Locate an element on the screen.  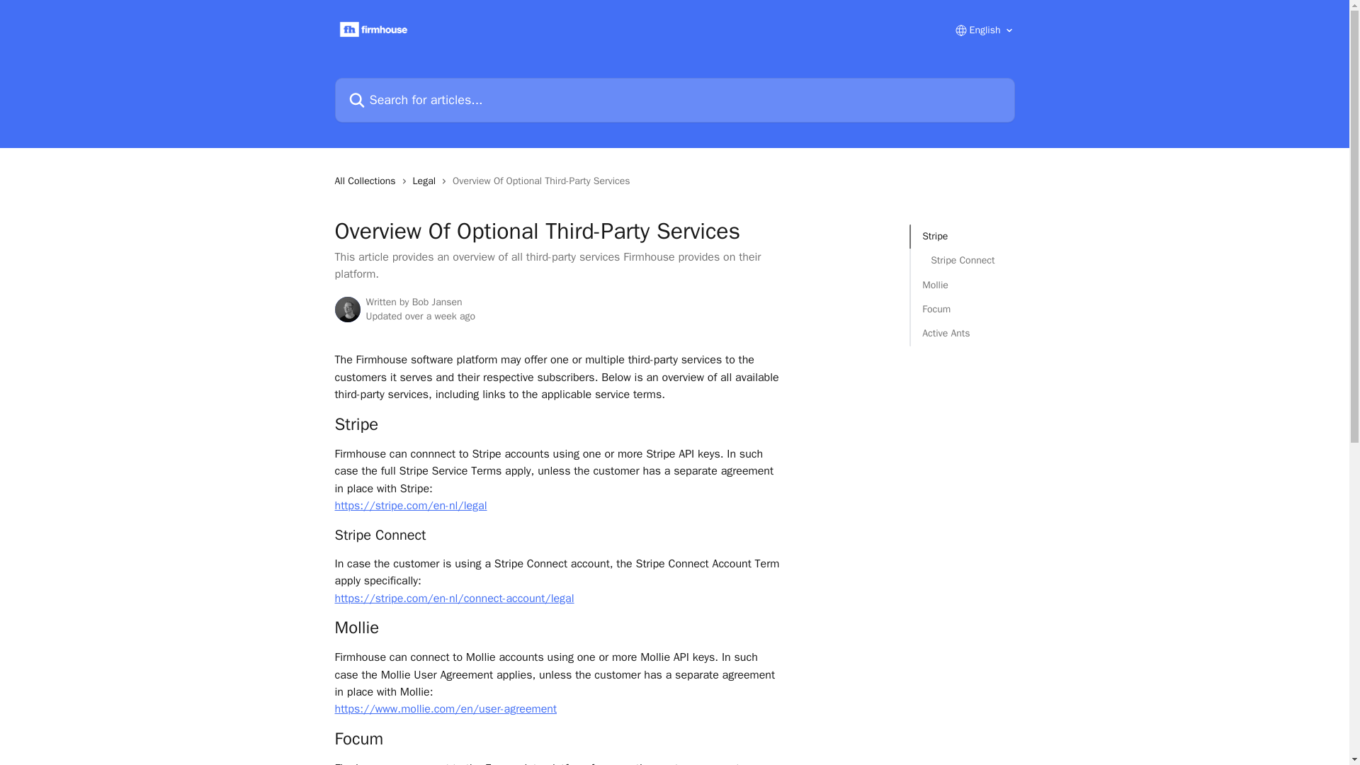
Focum is located at coordinates (962, 309).